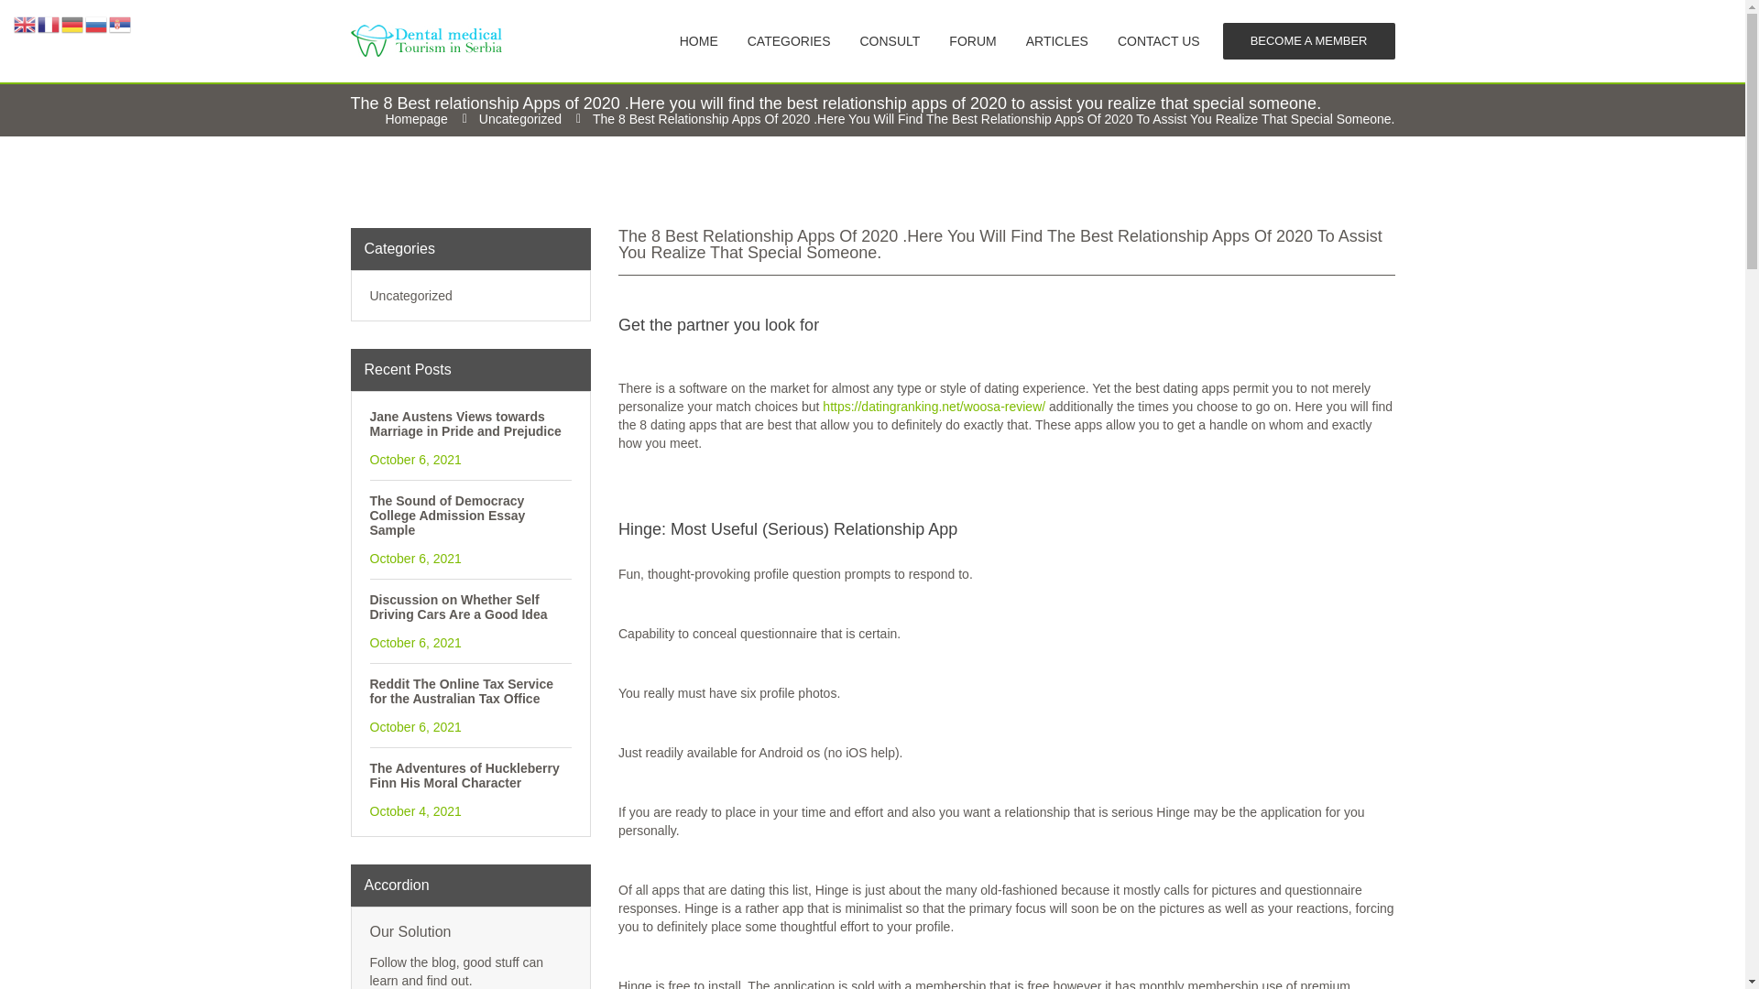 This screenshot has width=1759, height=989. Describe the element at coordinates (471, 775) in the screenshot. I see `The Adventures of Huckleberry Finn His Moral Character` at that location.